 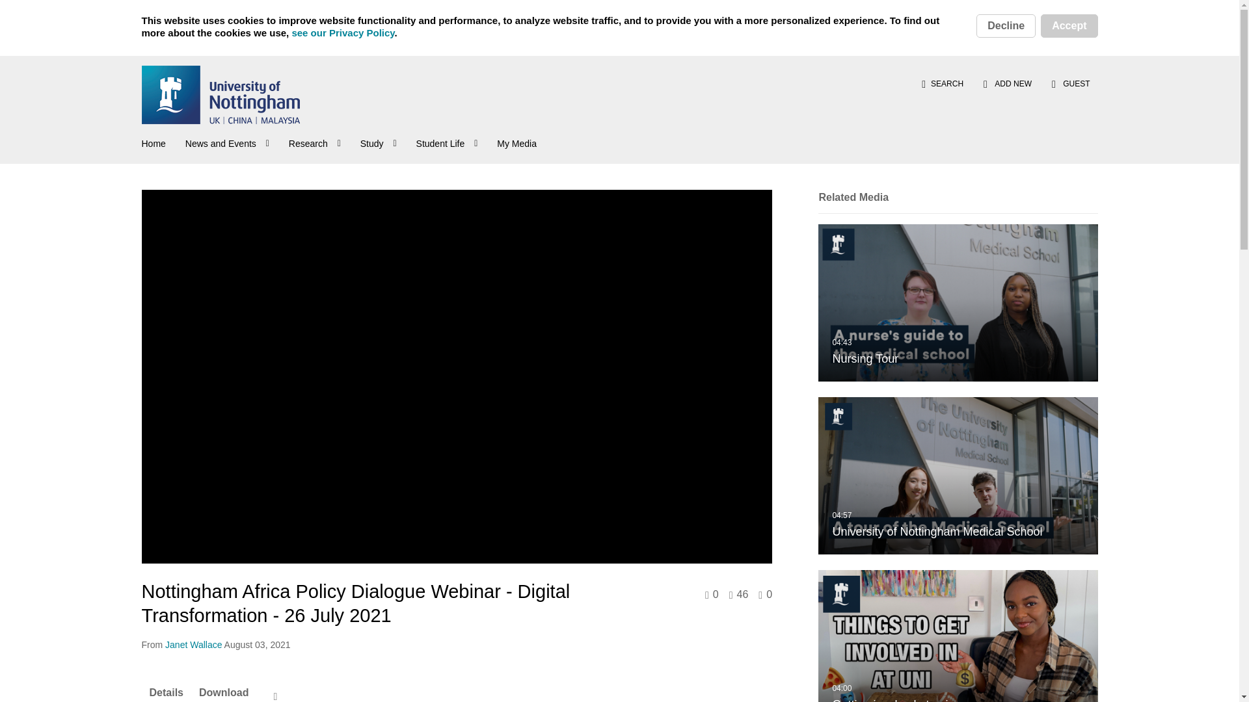 What do you see at coordinates (316, 142) in the screenshot?
I see `Research` at bounding box center [316, 142].